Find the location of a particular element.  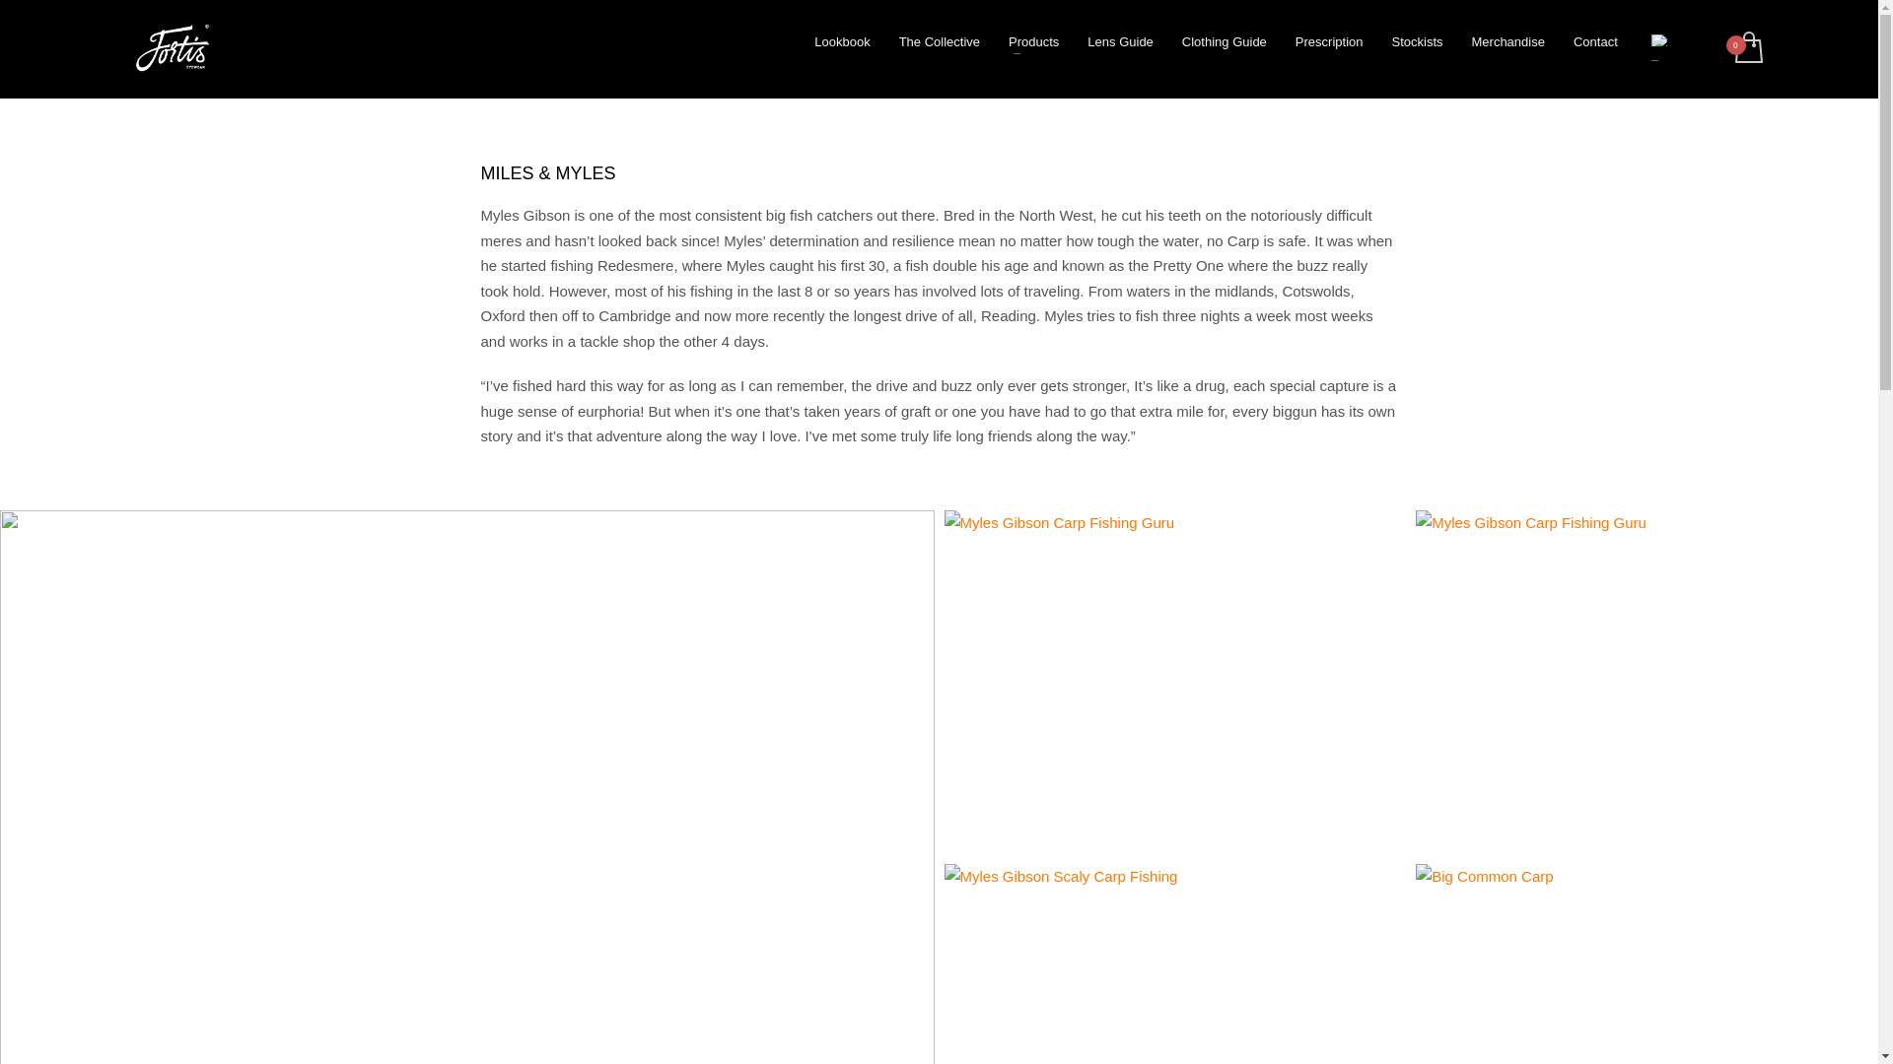

Stockists is located at coordinates (1416, 42).